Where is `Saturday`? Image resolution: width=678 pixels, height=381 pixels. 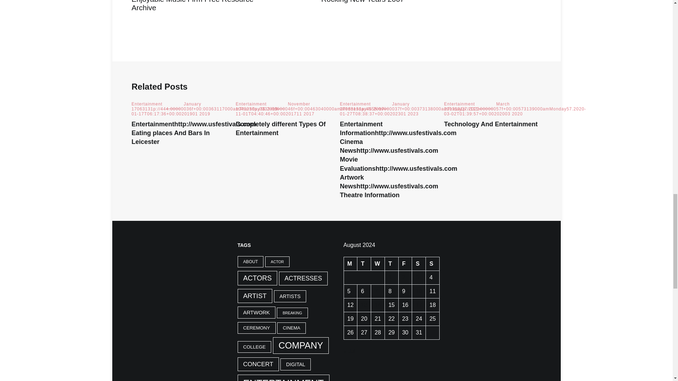 Saturday is located at coordinates (419, 264).